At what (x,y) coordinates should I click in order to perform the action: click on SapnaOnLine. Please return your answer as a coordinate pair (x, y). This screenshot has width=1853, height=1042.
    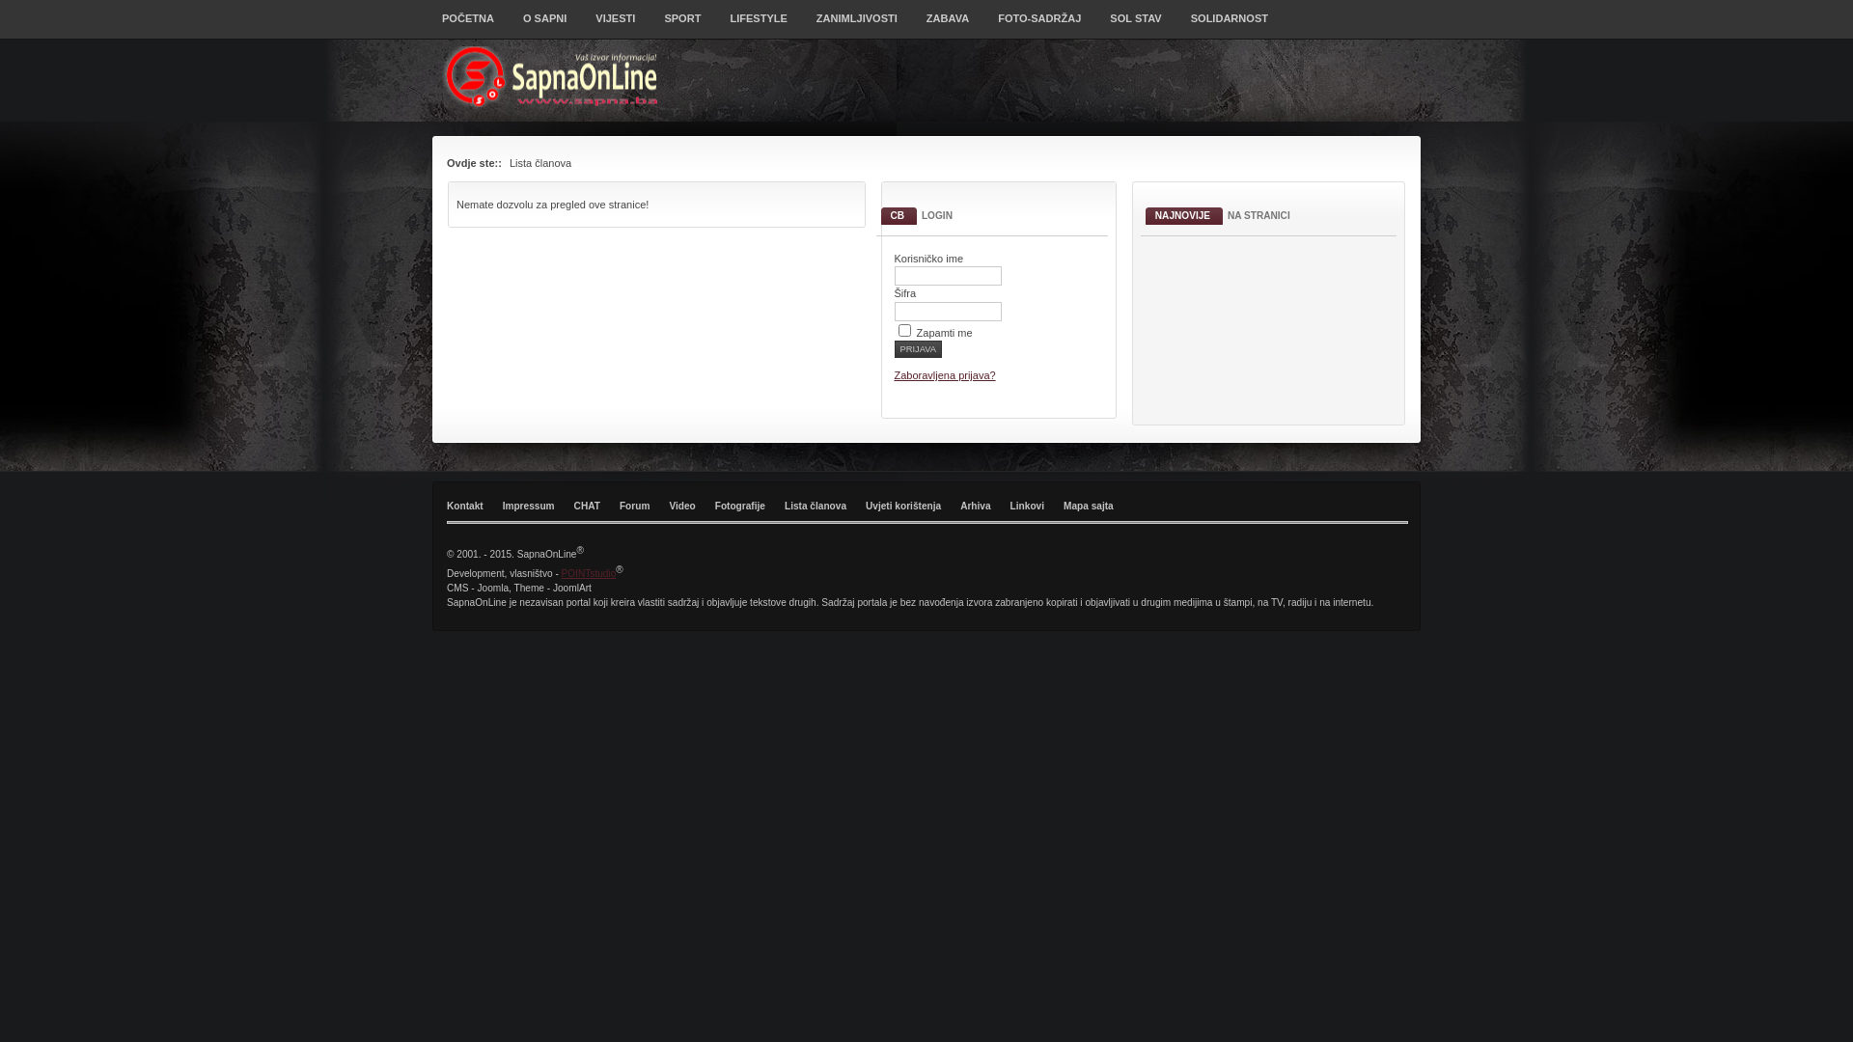
    Looking at the image, I should click on (556, 77).